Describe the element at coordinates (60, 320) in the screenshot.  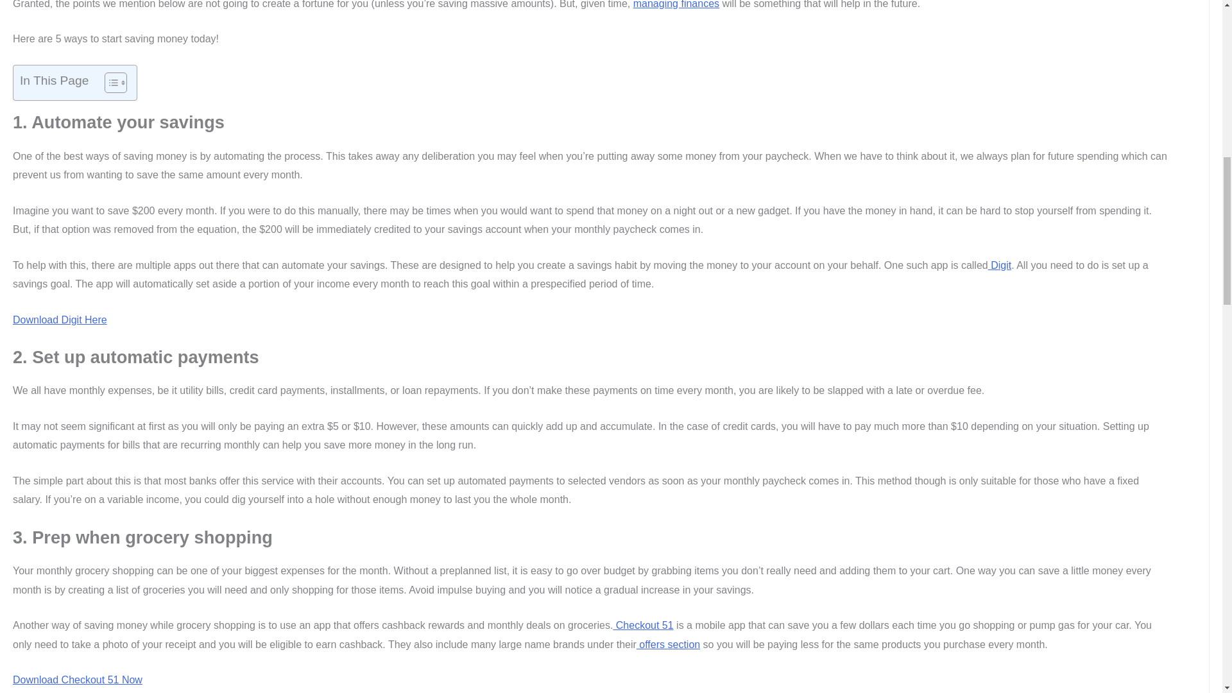
I see `Download Digit Here` at that location.